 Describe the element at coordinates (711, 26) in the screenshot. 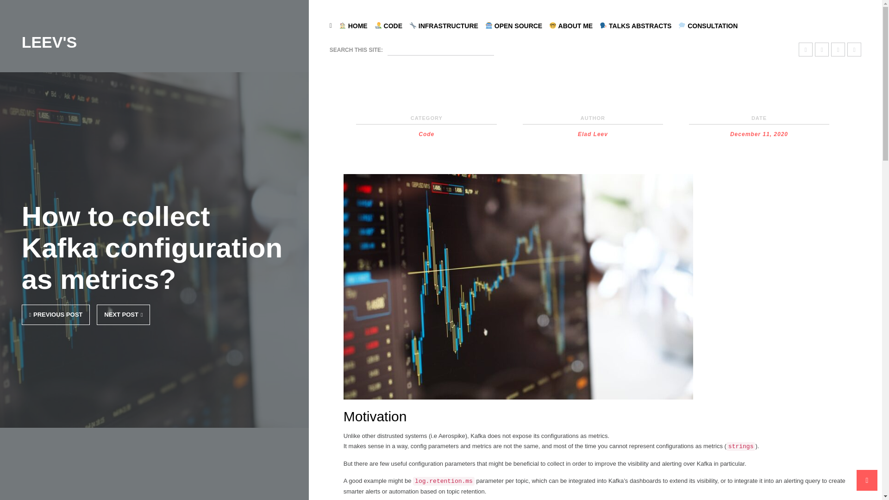

I see `CONSULTATION` at that location.